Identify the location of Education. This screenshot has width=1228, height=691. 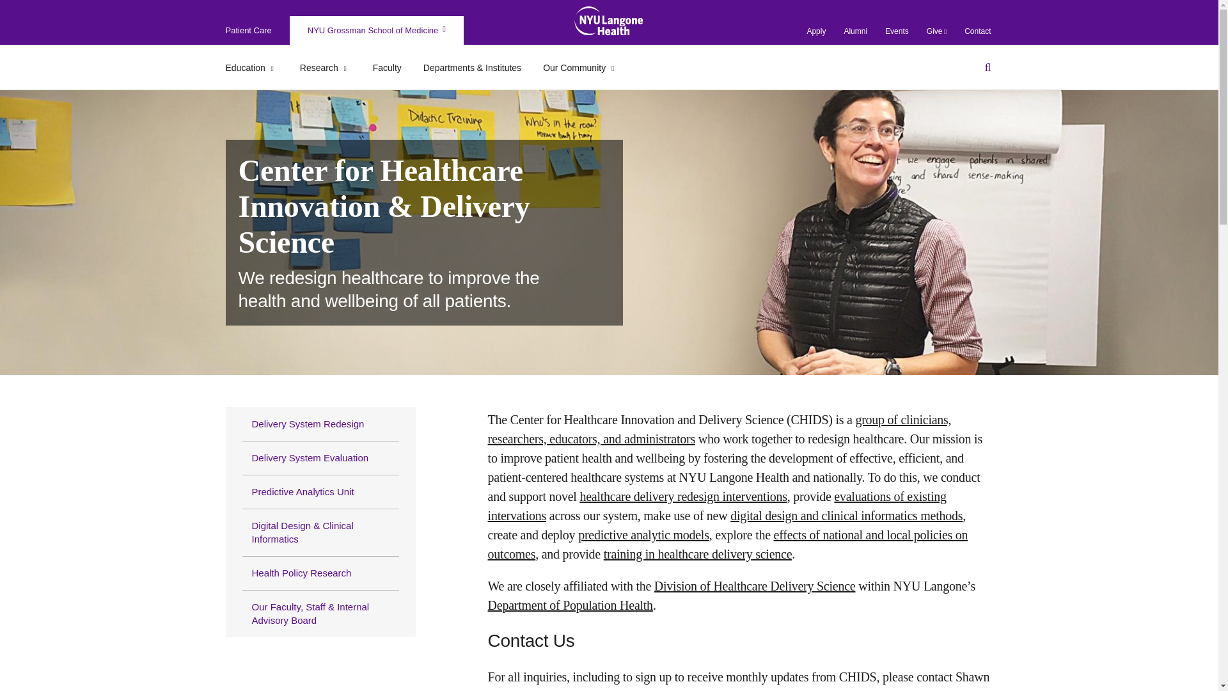
(251, 68).